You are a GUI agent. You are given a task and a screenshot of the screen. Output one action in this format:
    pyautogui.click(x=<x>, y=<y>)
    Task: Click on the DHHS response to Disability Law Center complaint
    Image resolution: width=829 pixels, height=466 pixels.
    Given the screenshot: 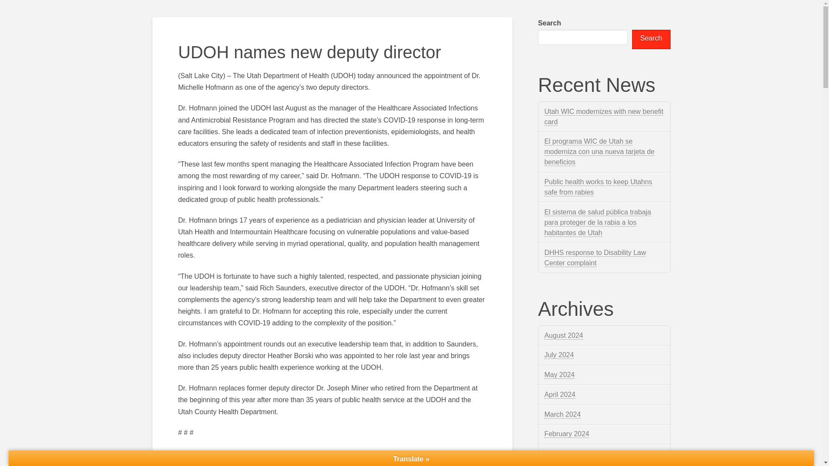 What is the action you would take?
    pyautogui.click(x=595, y=258)
    